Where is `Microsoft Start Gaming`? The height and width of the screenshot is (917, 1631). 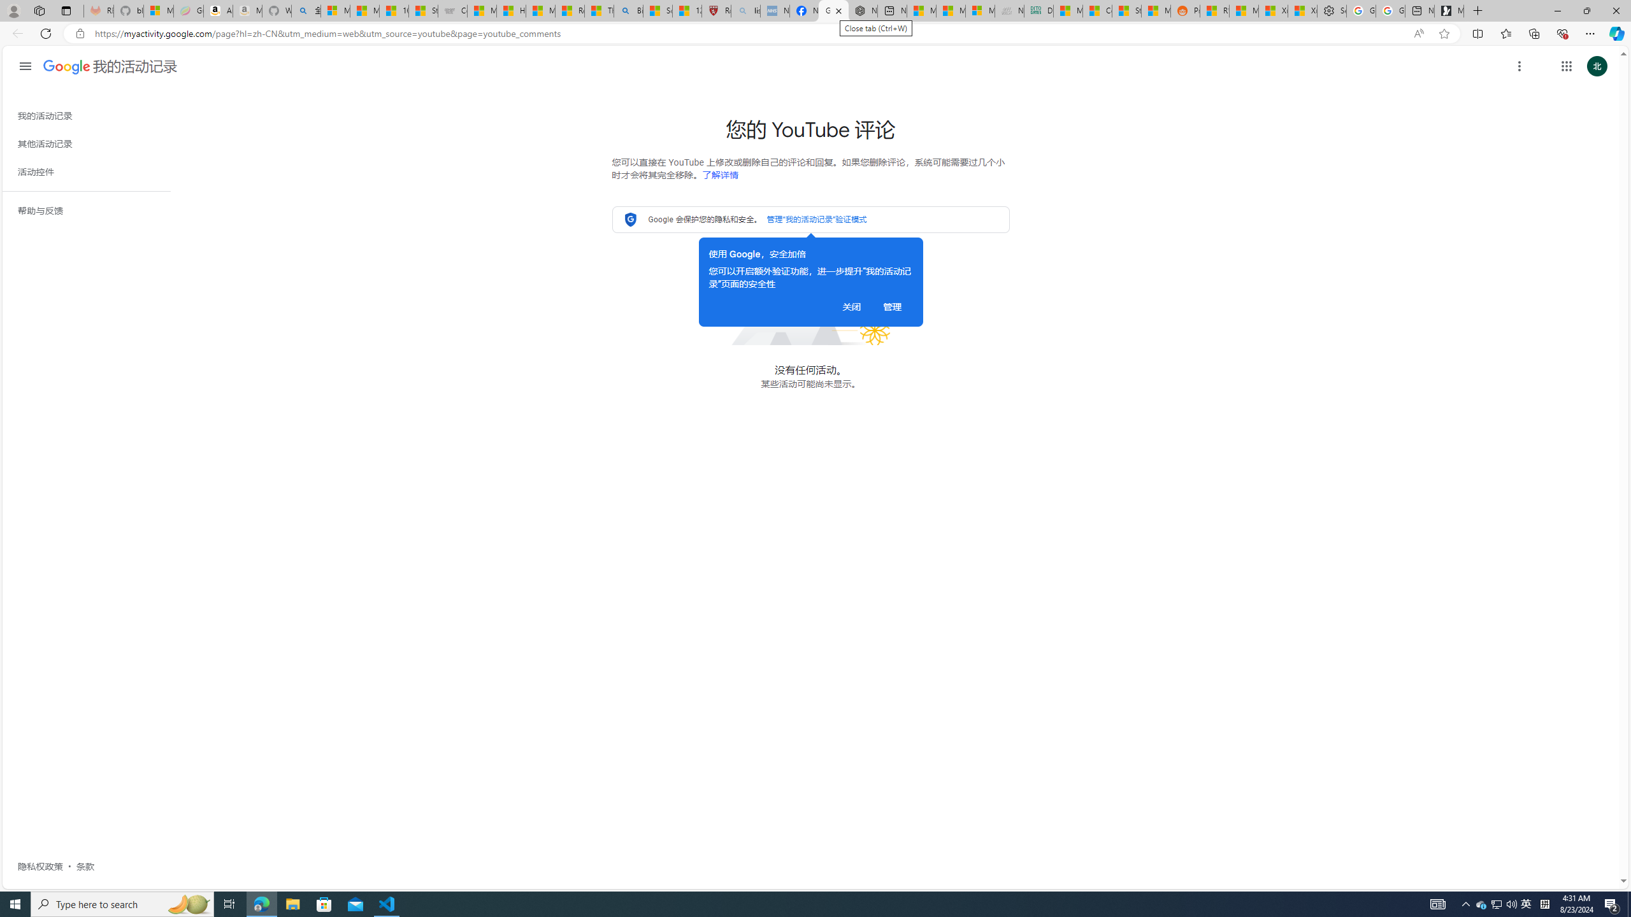 Microsoft Start Gaming is located at coordinates (1449, 11).